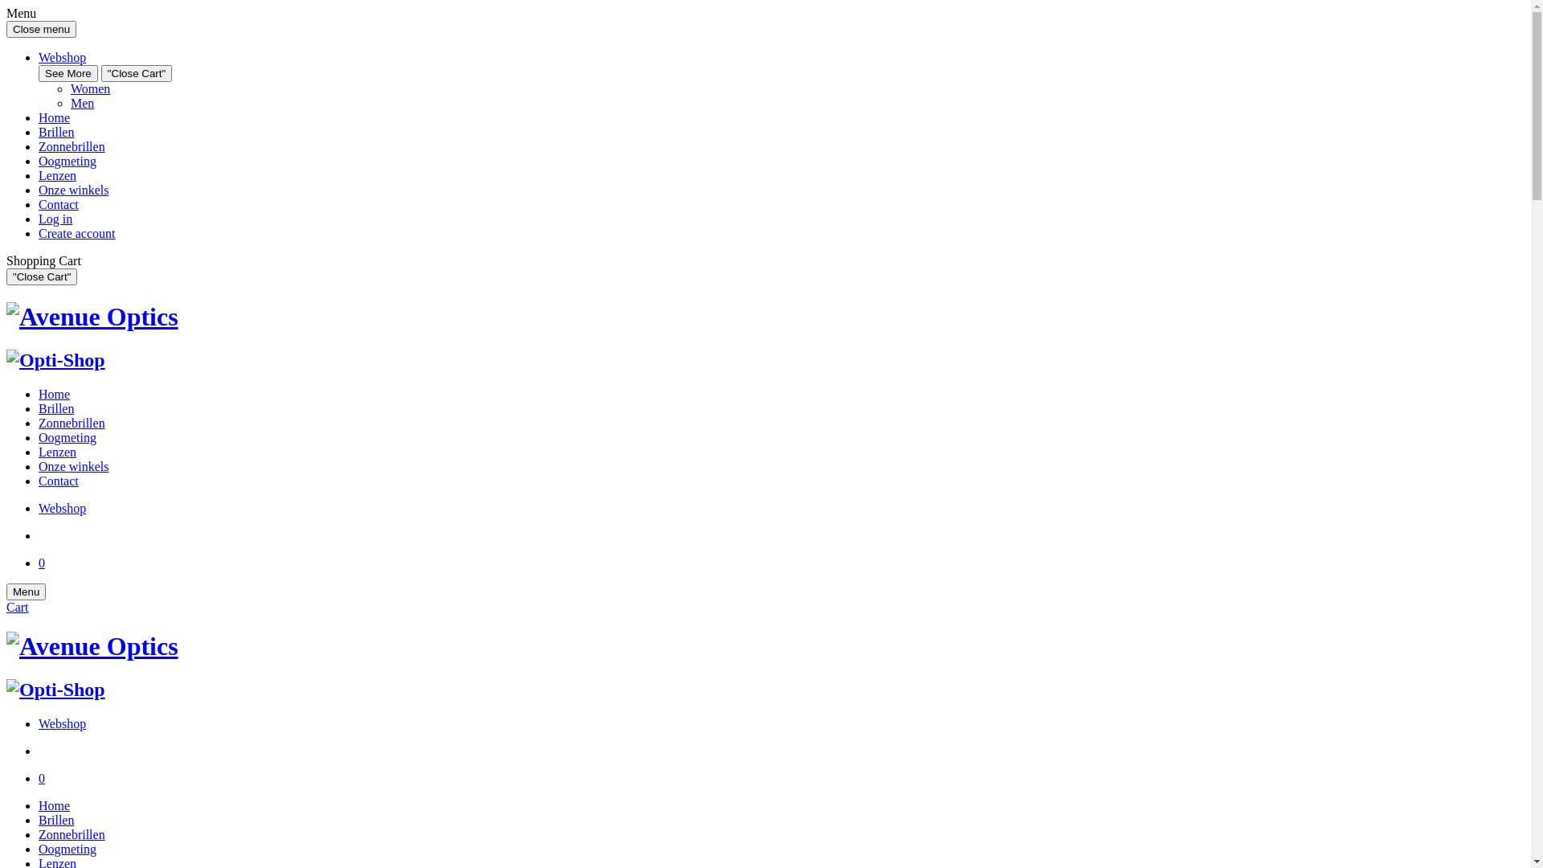 The image size is (1543, 868). I want to click on "Close Cart", so click(137, 74).